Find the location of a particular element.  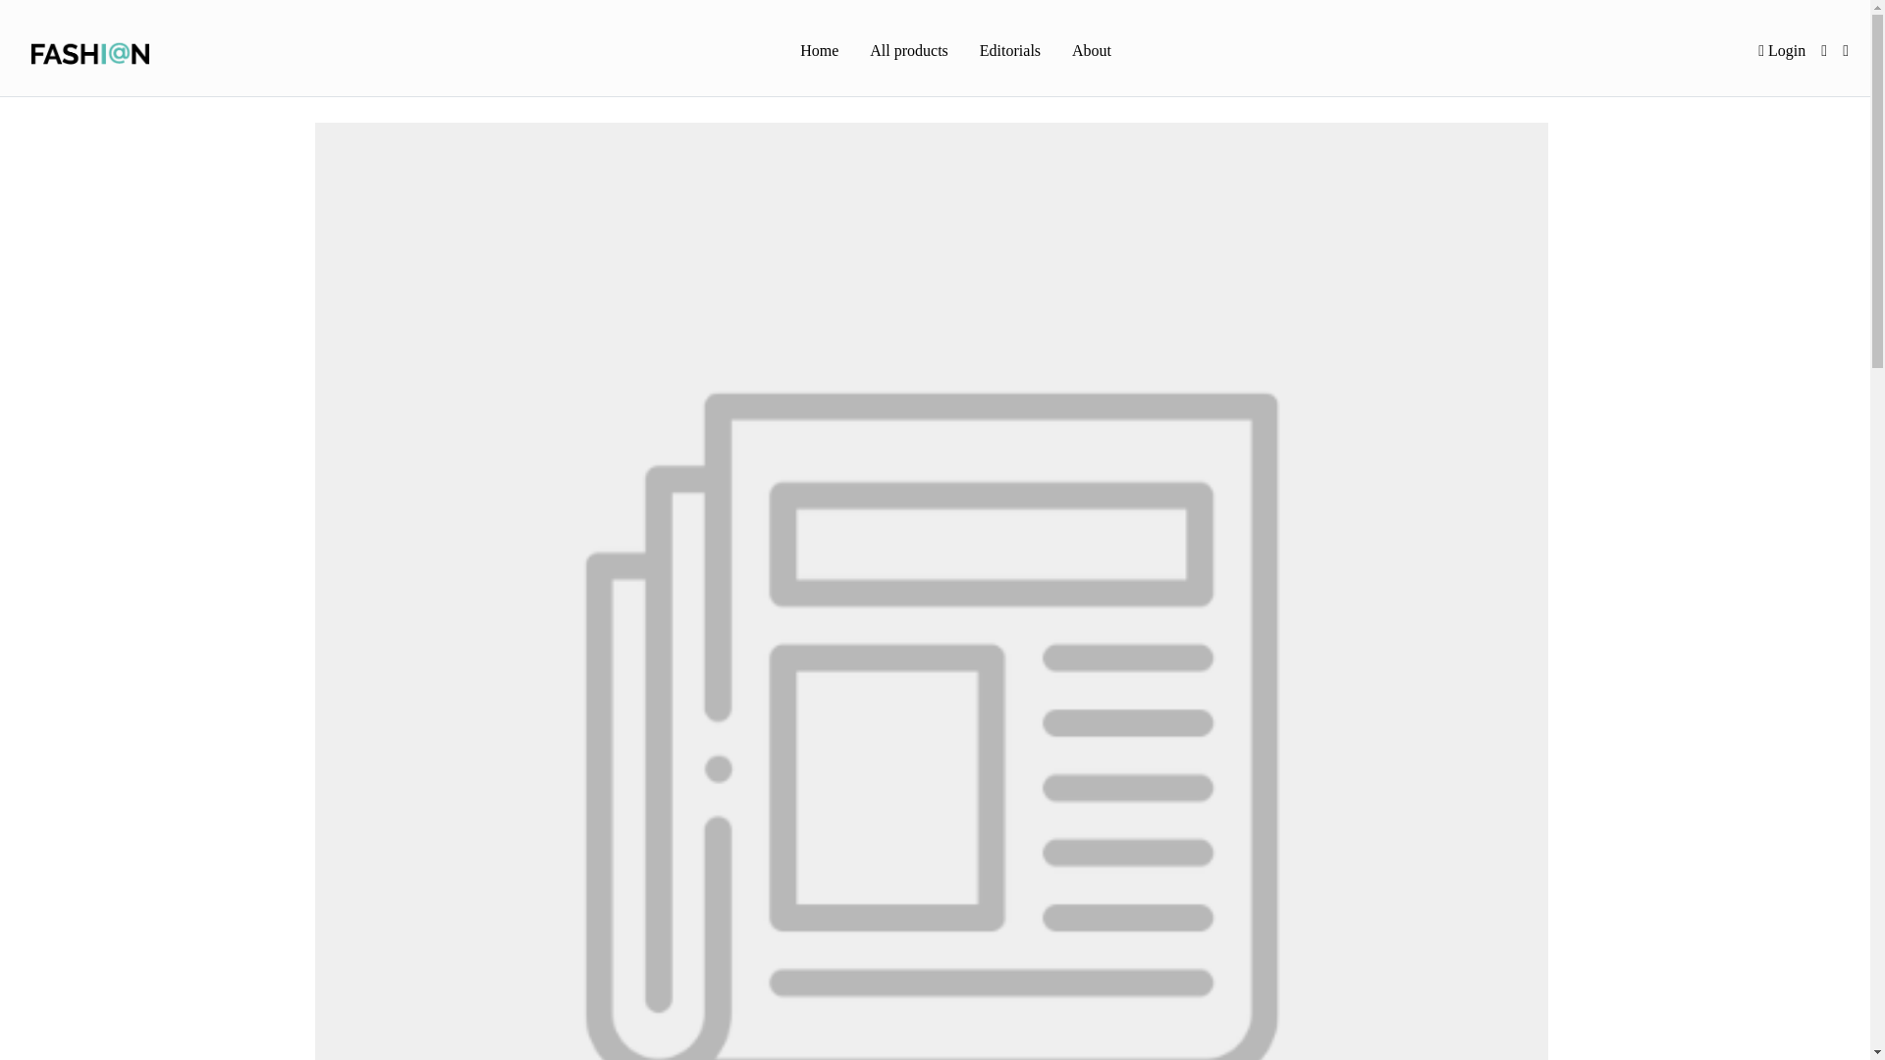

Editorials is located at coordinates (1009, 52).